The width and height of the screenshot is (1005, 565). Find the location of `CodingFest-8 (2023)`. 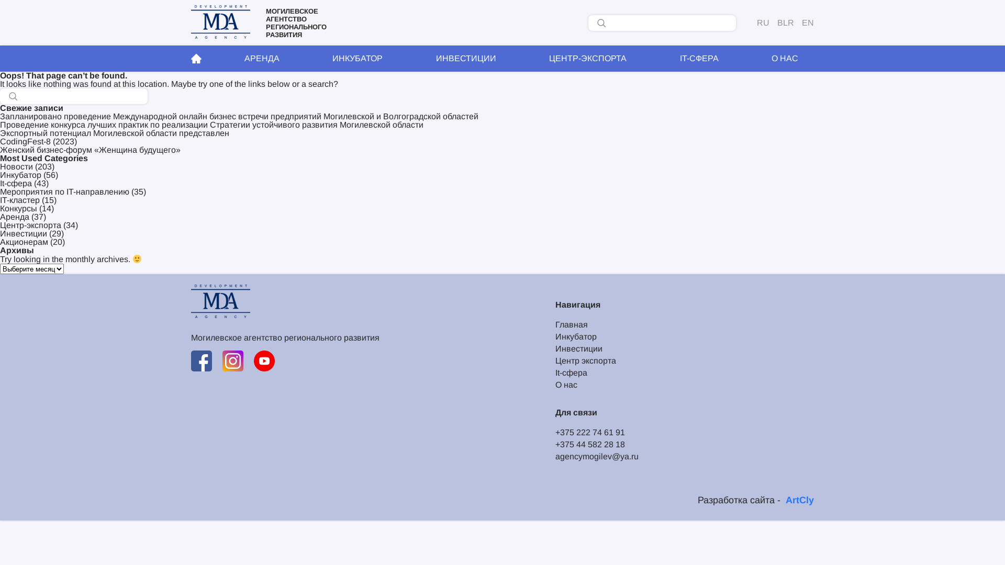

CodingFest-8 (2023) is located at coordinates (39, 141).